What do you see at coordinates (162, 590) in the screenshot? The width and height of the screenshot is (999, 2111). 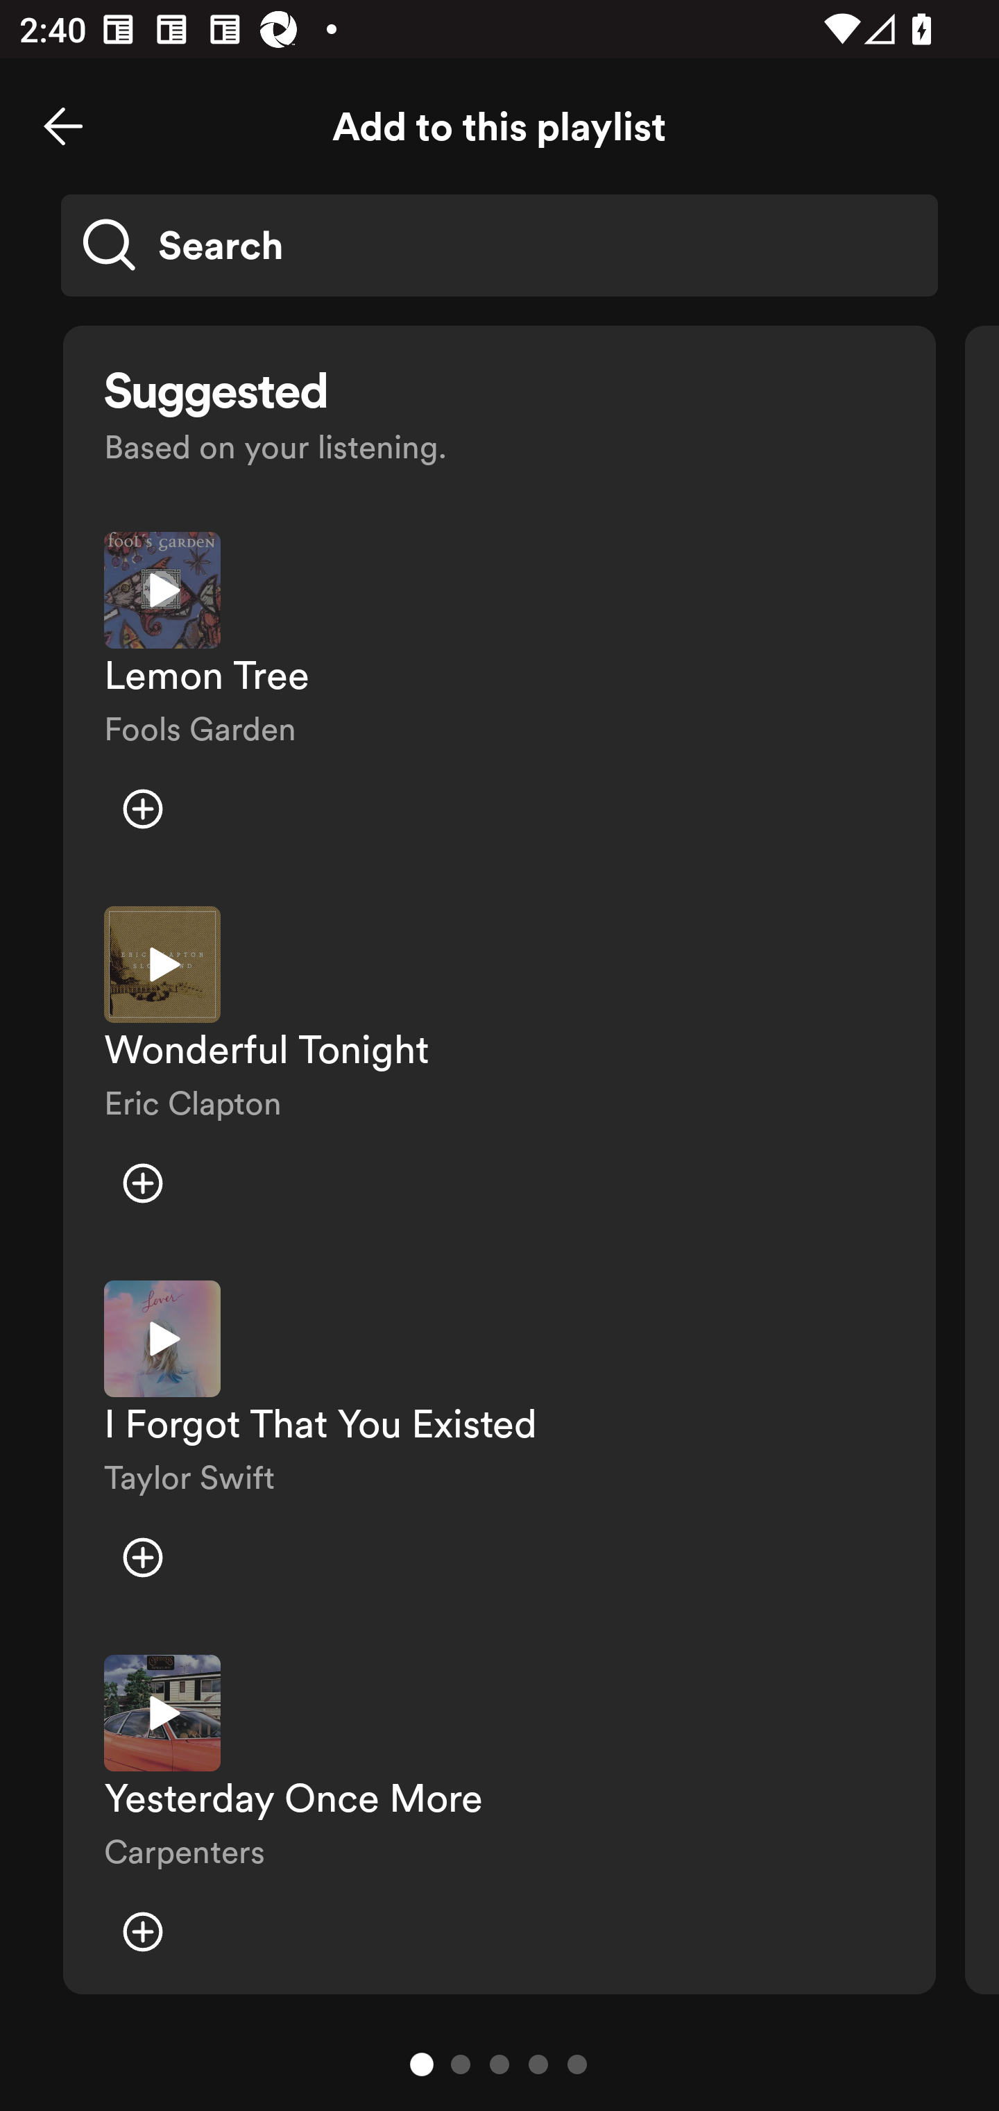 I see `Play preview` at bounding box center [162, 590].